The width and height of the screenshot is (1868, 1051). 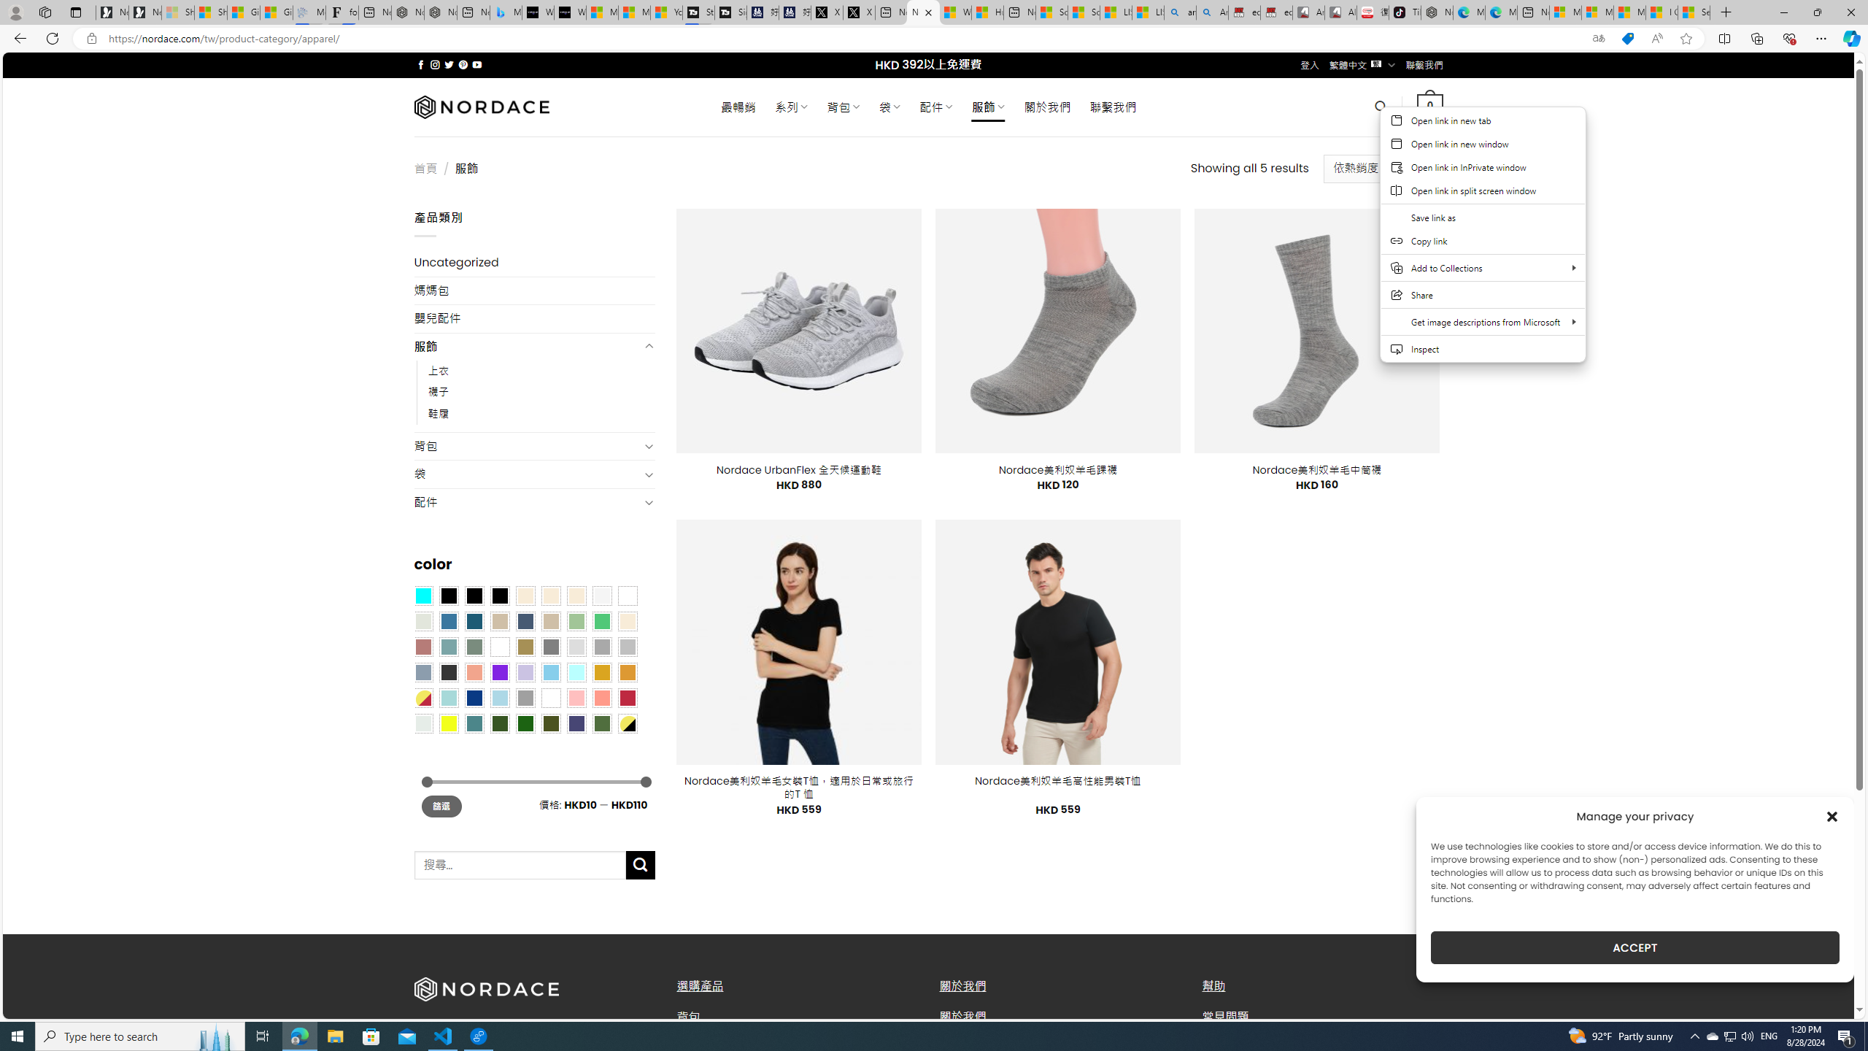 I want to click on Show translate options, so click(x=1598, y=39).